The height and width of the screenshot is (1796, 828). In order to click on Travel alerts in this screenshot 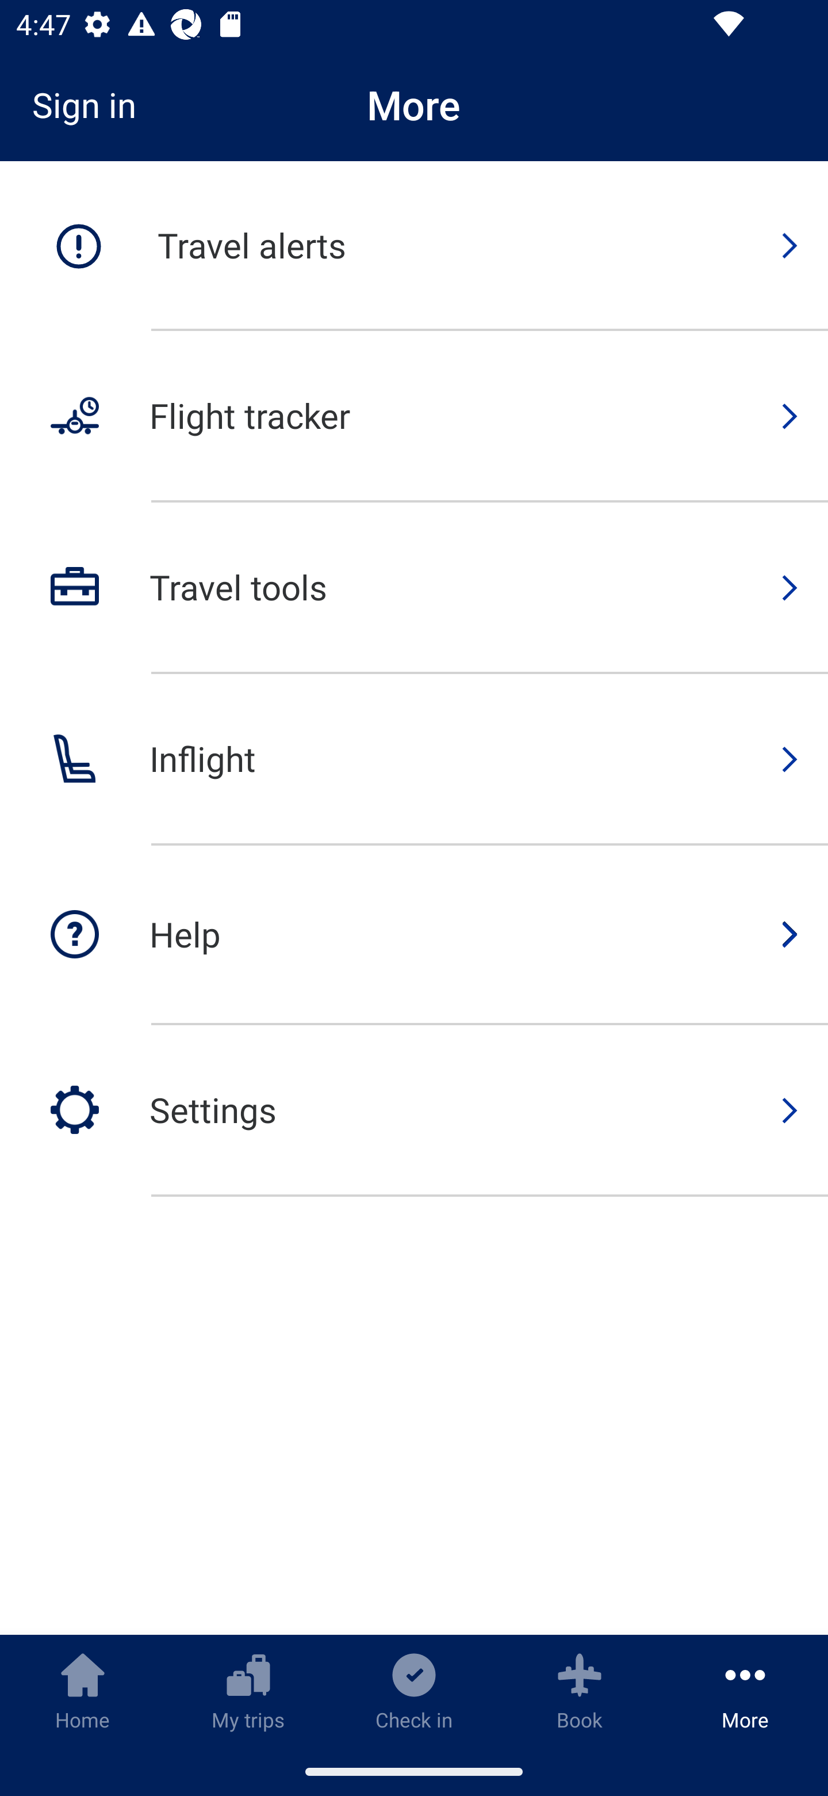, I will do `click(414, 246)`.